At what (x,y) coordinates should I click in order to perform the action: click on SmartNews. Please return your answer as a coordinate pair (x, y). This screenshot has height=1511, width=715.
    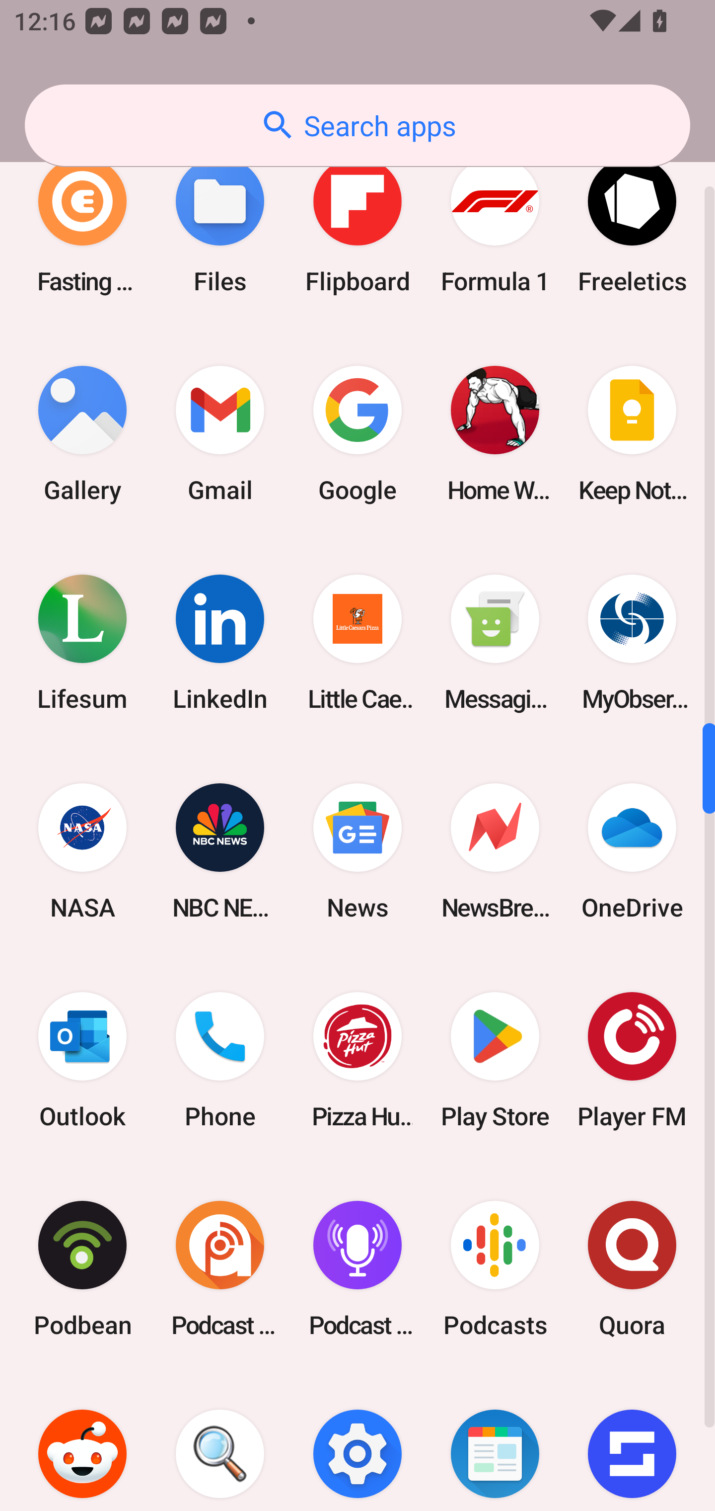
    Looking at the image, I should click on (495, 1442).